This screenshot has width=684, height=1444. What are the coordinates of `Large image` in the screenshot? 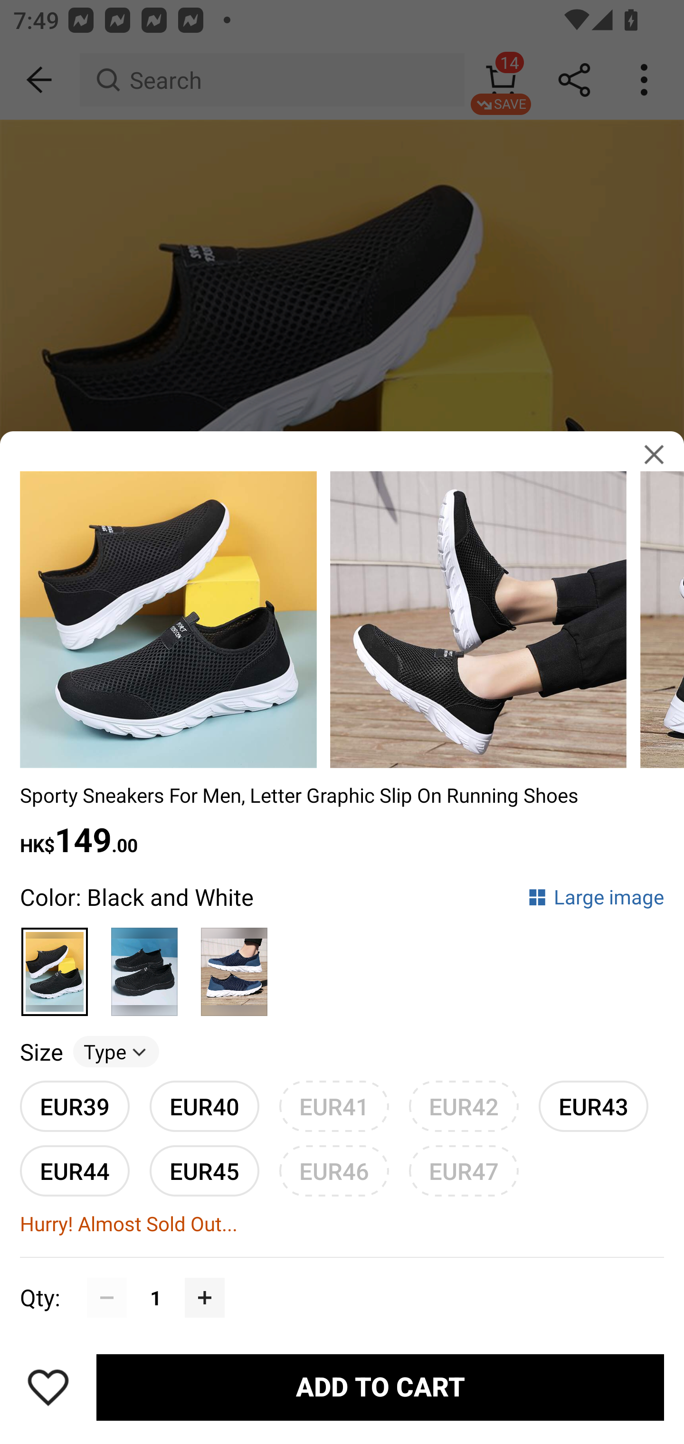 It's located at (596, 897).